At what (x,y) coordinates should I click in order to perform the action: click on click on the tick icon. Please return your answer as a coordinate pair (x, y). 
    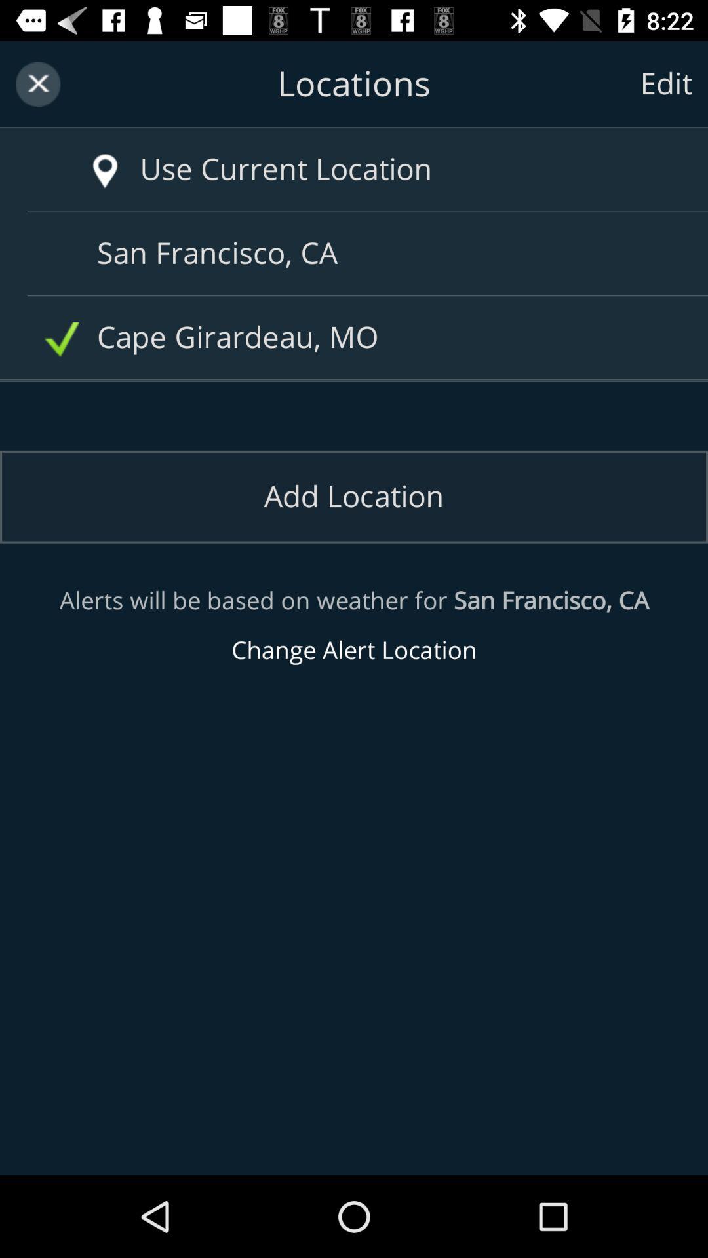
    Looking at the image, I should click on (62, 339).